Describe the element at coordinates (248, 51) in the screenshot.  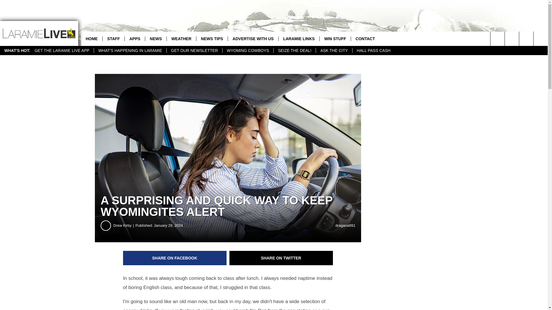
I see `WYOMING COWBOYS` at that location.